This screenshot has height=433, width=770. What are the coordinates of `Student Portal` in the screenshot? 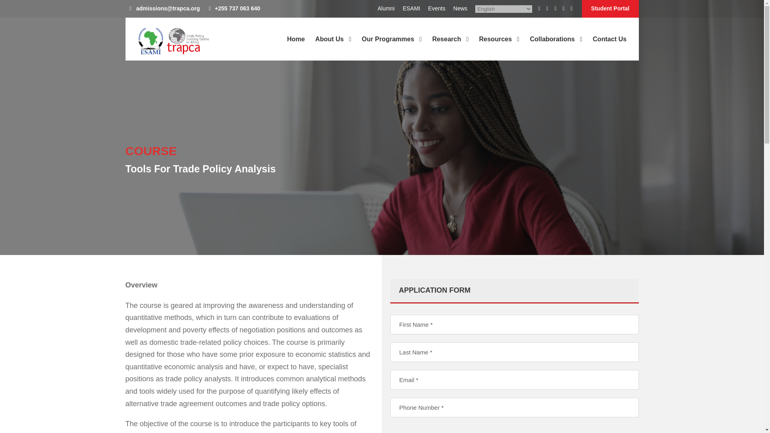 It's located at (610, 9).